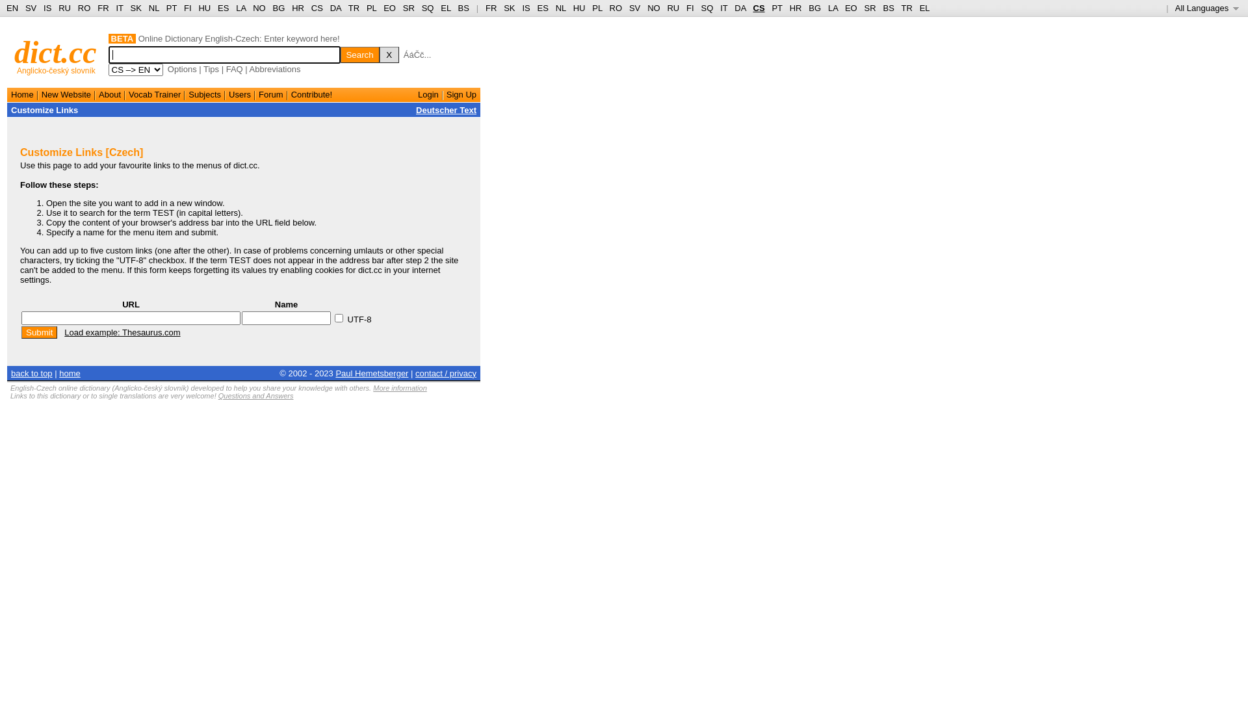 The width and height of the screenshot is (1248, 702). I want to click on Search, so click(360, 55).